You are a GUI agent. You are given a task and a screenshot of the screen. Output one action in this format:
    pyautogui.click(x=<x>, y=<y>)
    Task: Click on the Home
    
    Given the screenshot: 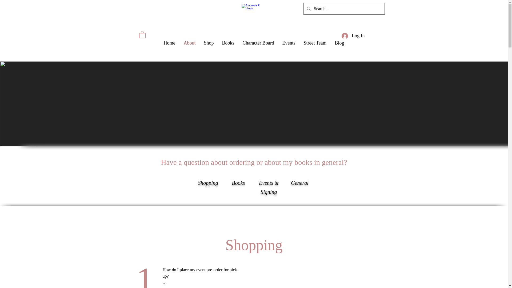 What is the action you would take?
    pyautogui.click(x=169, y=43)
    